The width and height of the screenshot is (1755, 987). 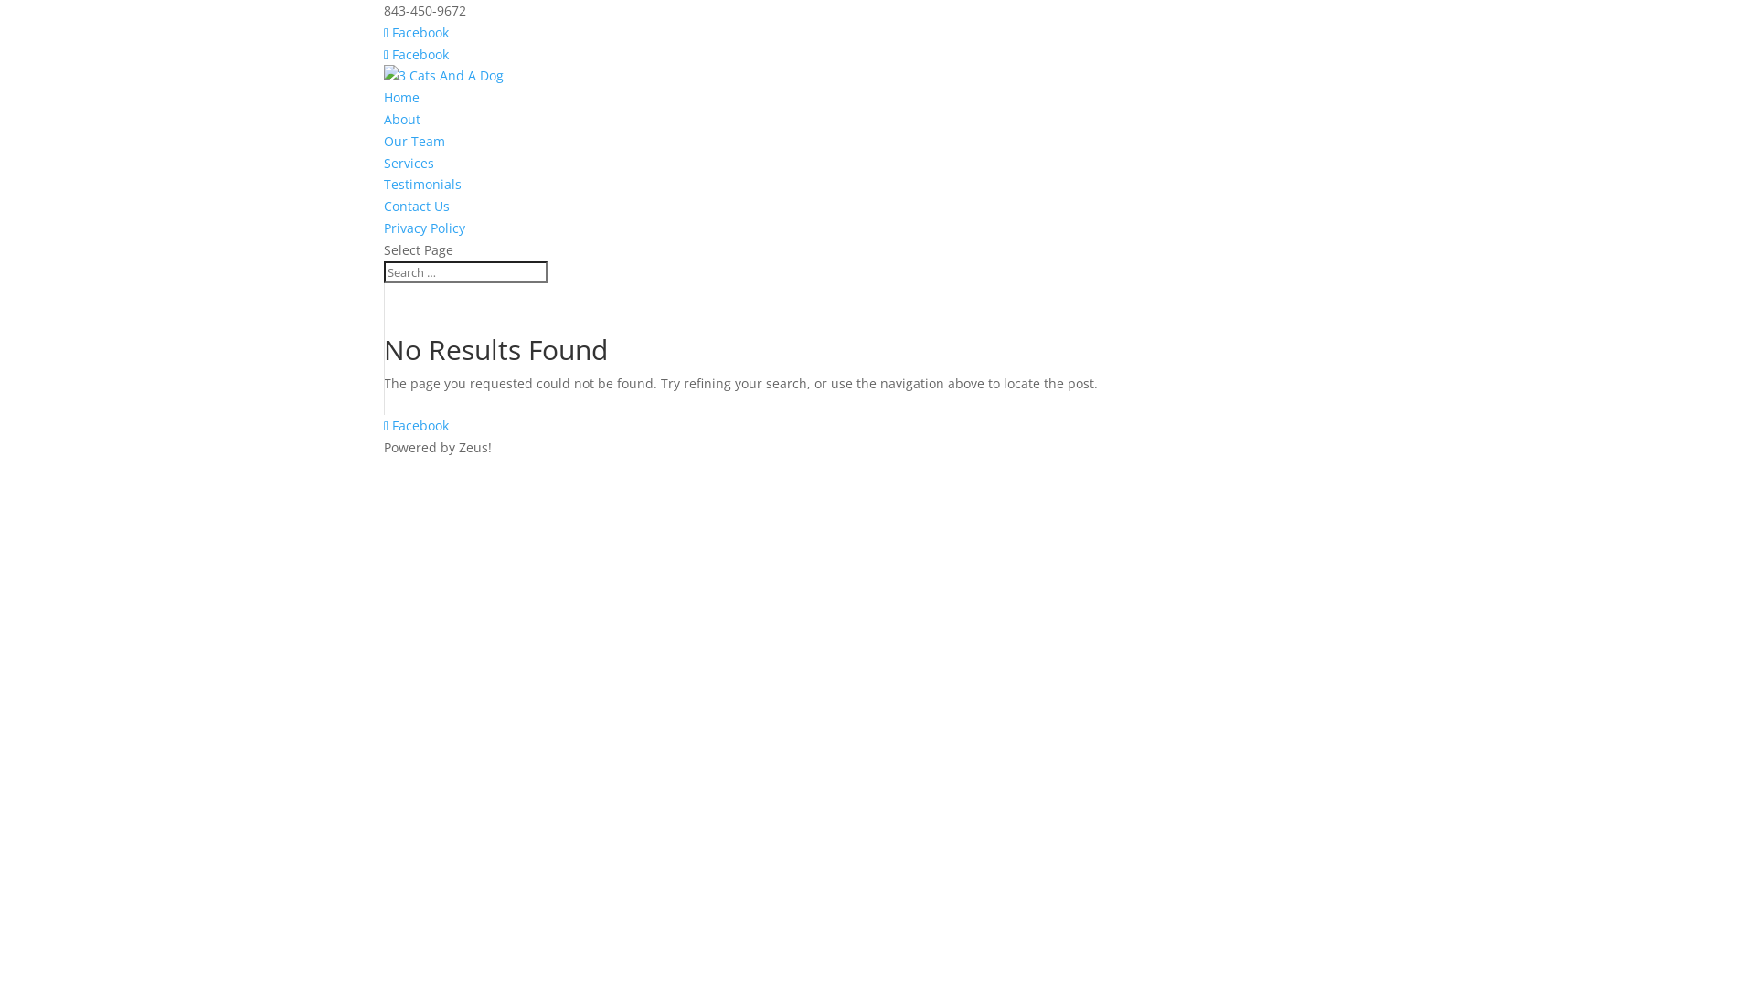 What do you see at coordinates (417, 33) in the screenshot?
I see `Facebook` at bounding box center [417, 33].